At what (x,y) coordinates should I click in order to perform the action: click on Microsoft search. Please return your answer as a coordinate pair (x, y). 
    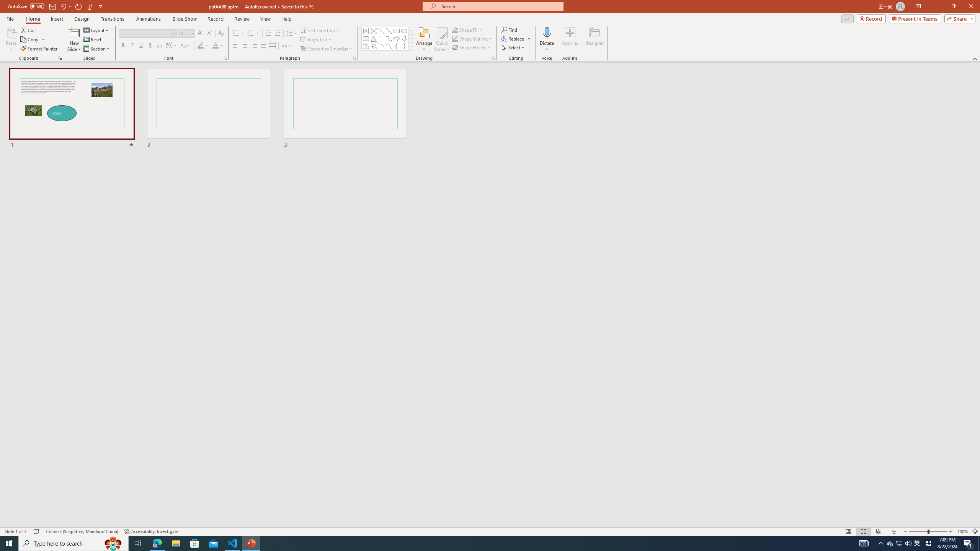
    Looking at the image, I should click on (500, 6).